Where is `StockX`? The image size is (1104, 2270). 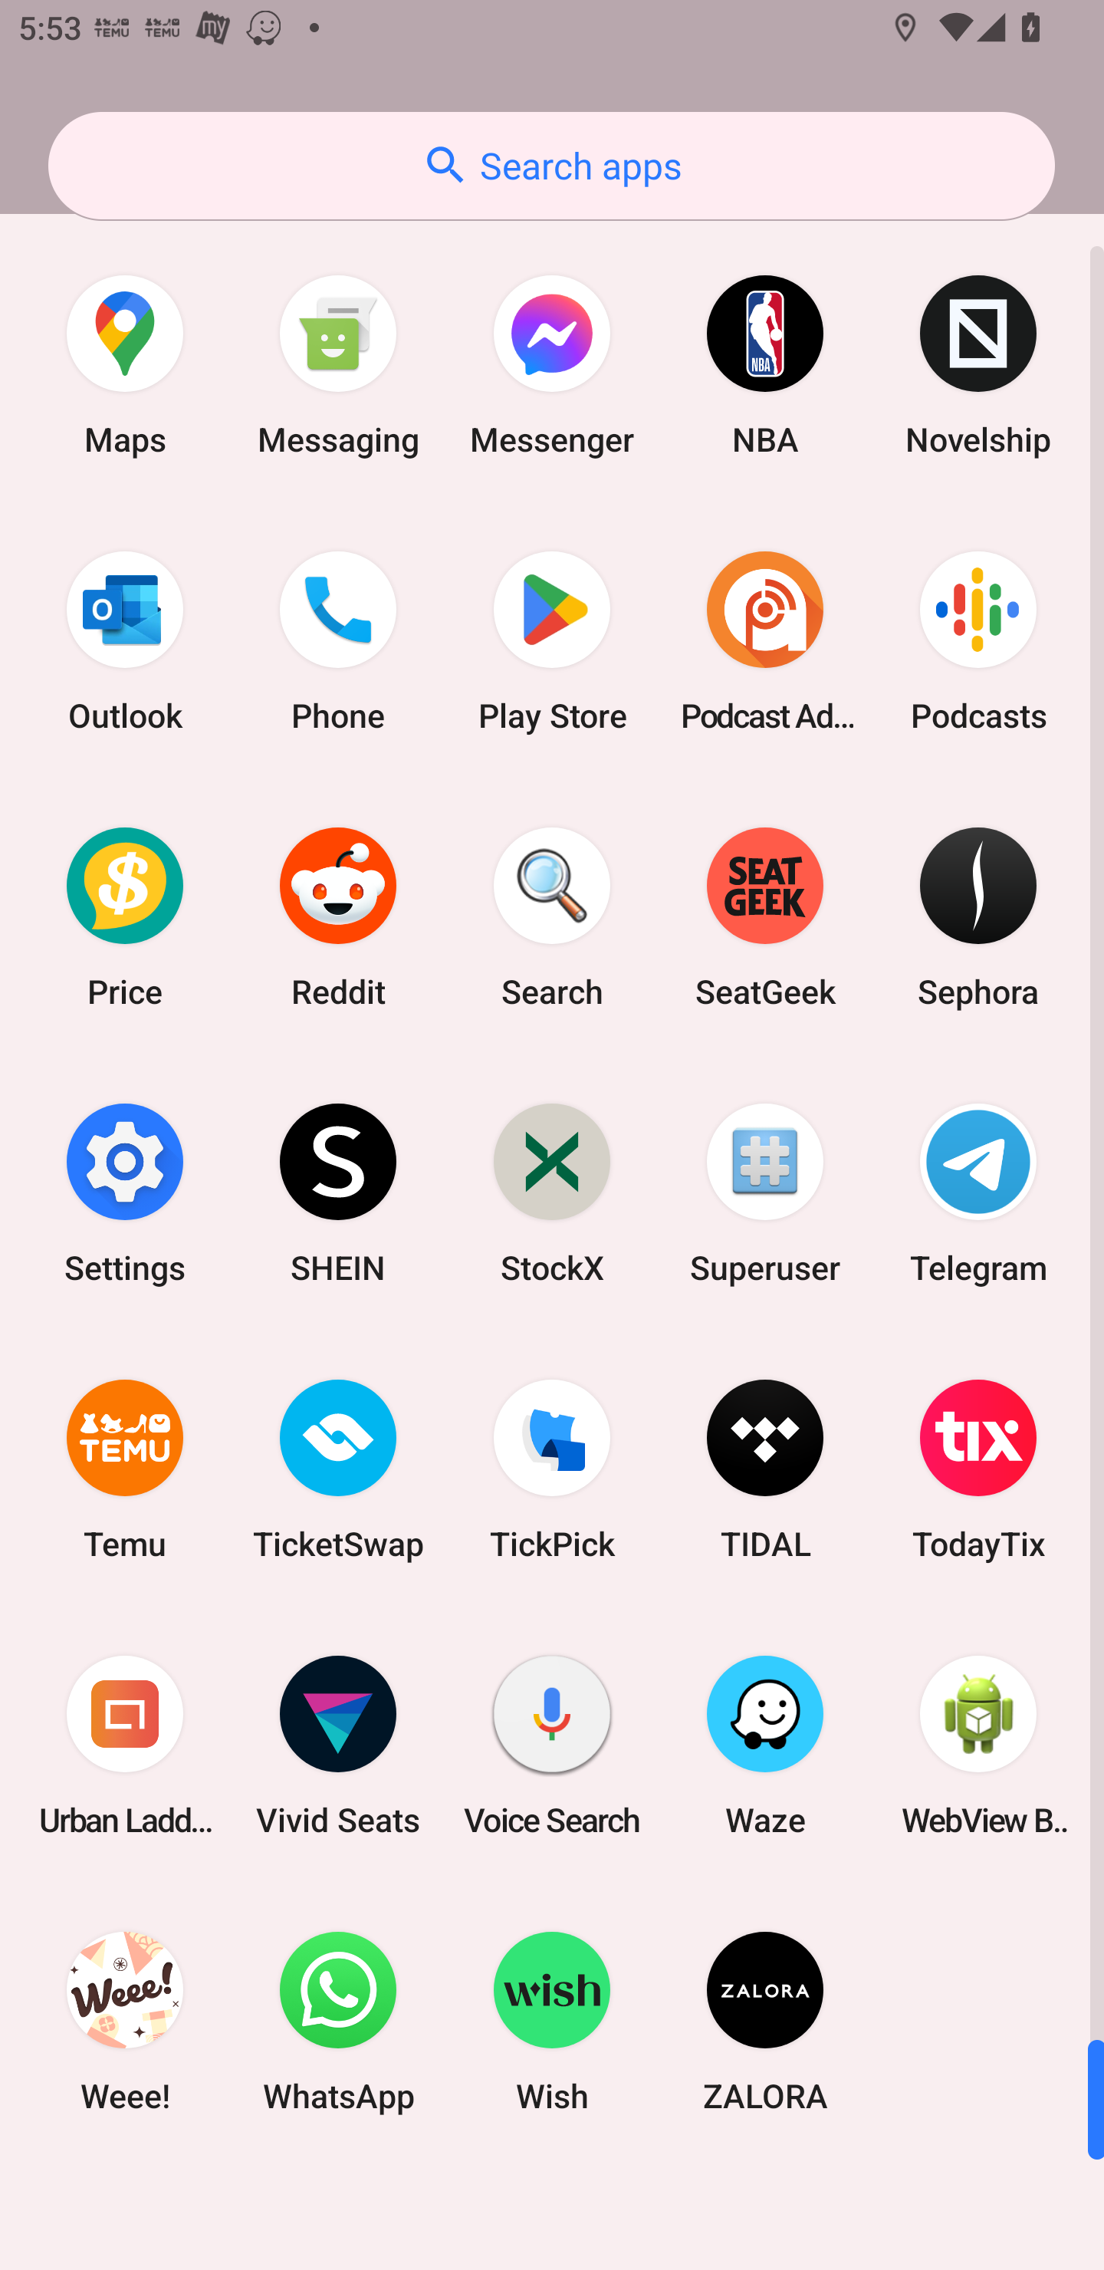 StockX is located at coordinates (552, 1193).